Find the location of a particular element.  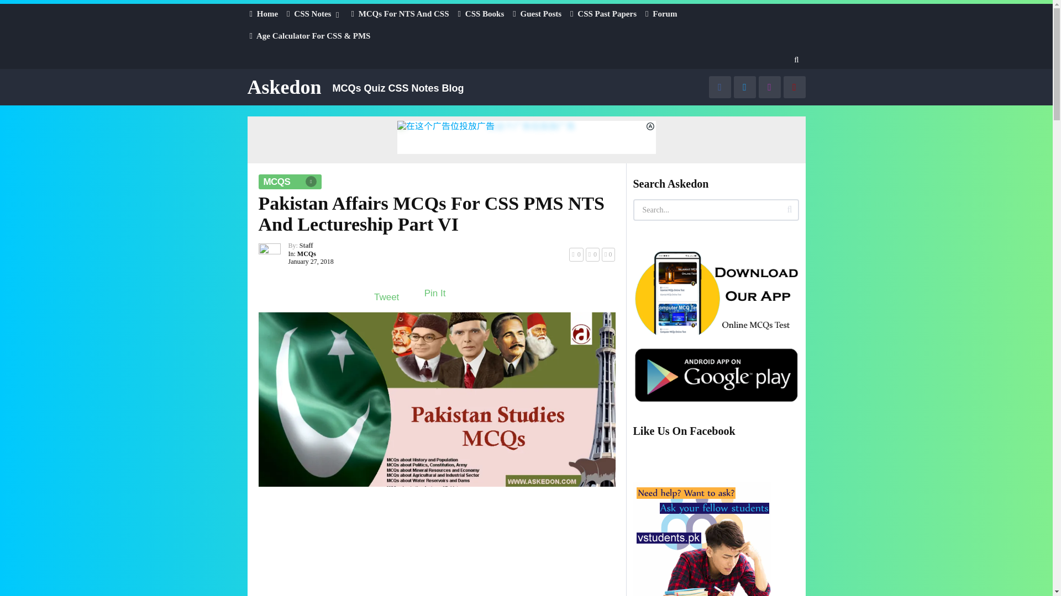

MCQs For NTS And CSS is located at coordinates (400, 13).